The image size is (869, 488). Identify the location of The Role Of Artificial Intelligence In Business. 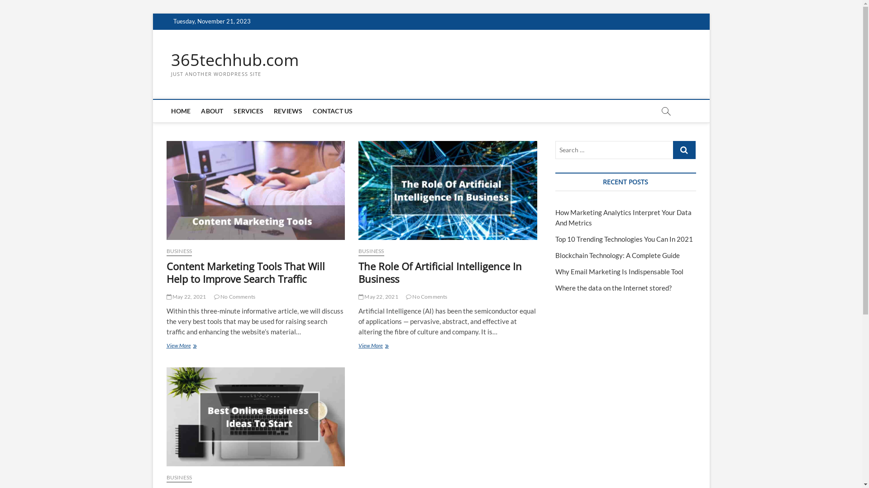
(440, 272).